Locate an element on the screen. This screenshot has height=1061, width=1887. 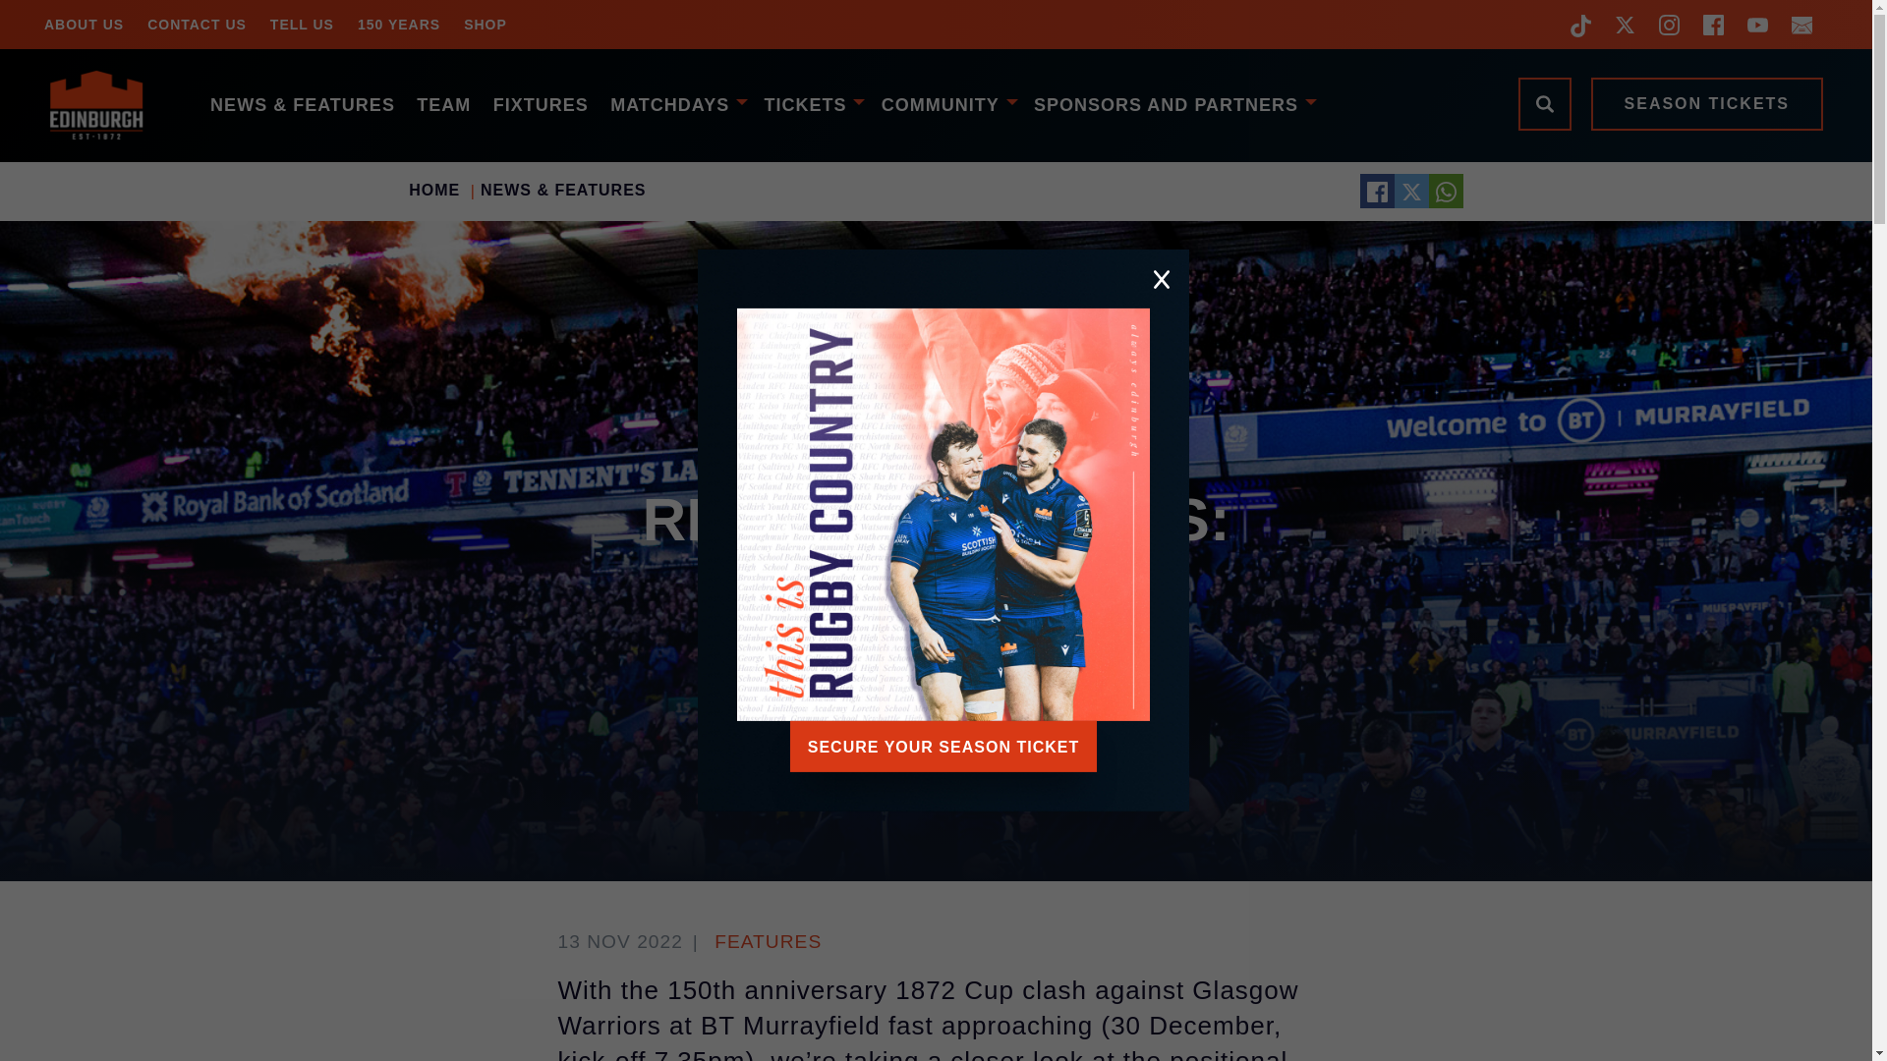
150 YEARS is located at coordinates (399, 24).